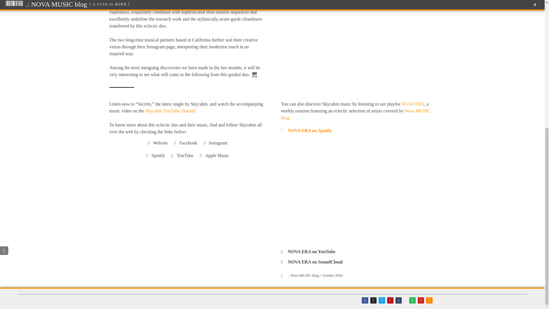 The width and height of the screenshot is (549, 309). What do you see at coordinates (412, 104) in the screenshot?
I see `NOVA ERA` at bounding box center [412, 104].